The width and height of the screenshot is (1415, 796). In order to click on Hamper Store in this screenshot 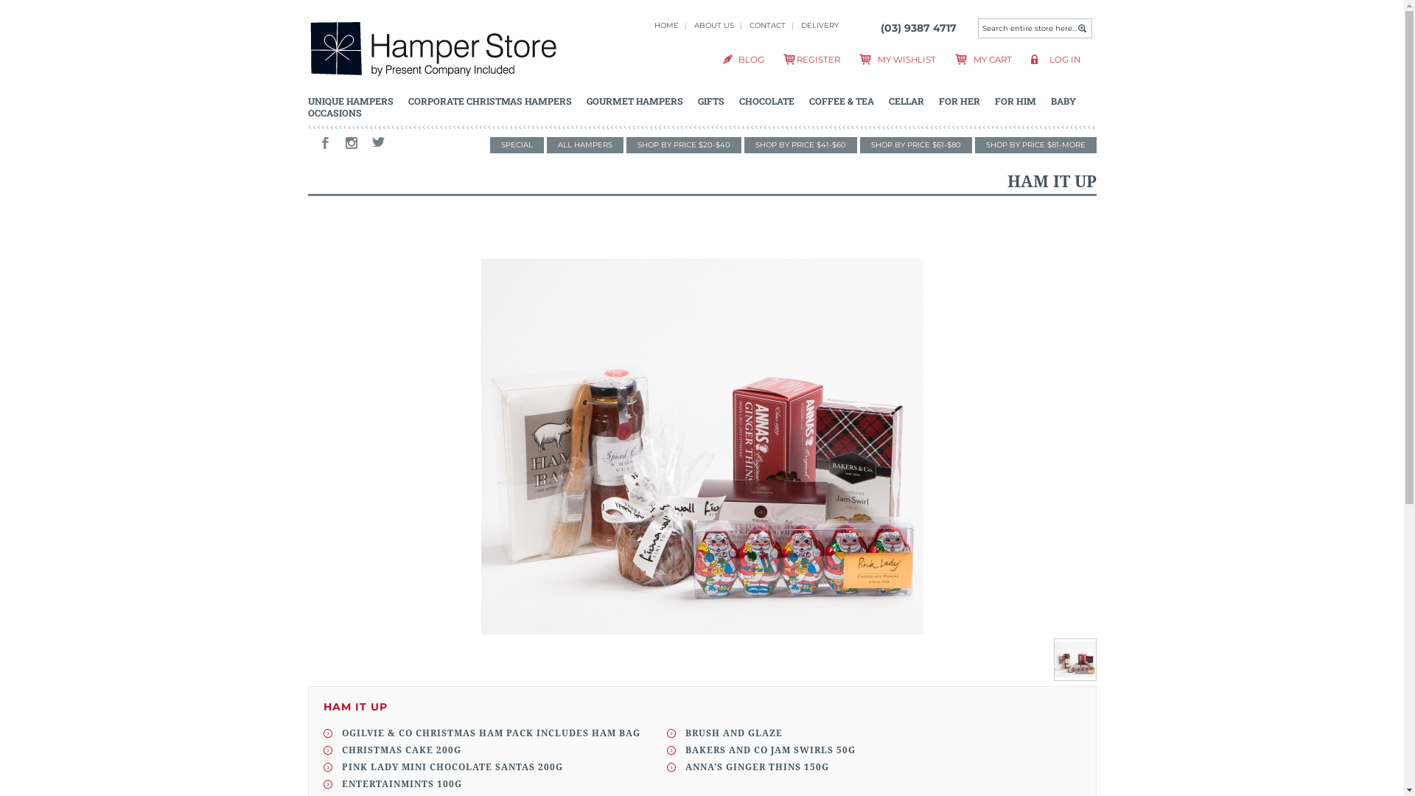, I will do `click(433, 52)`.